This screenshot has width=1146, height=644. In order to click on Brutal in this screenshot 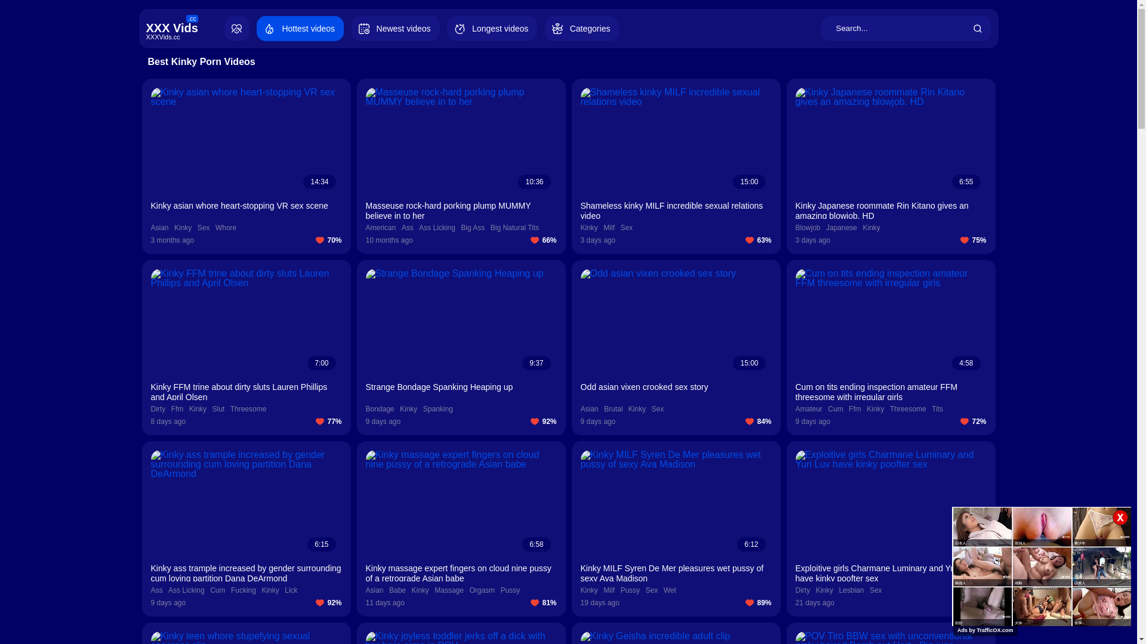, I will do `click(614, 409)`.